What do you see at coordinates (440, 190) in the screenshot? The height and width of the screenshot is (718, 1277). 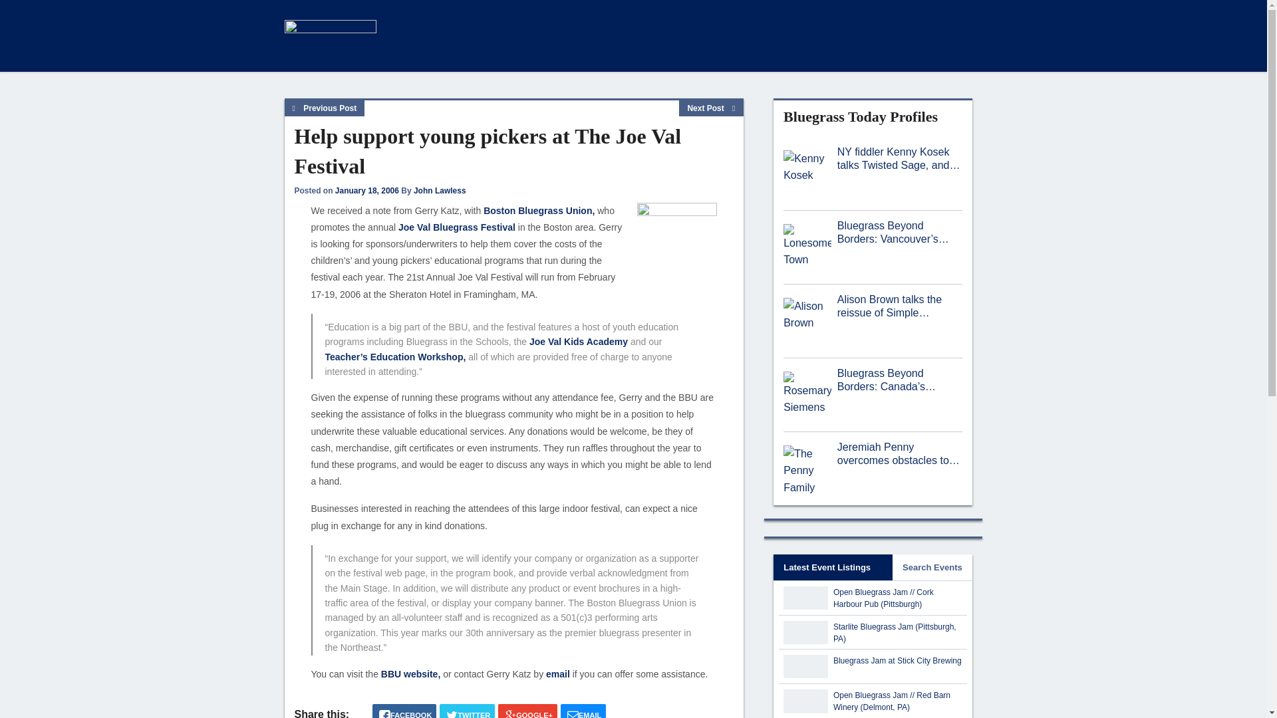 I see `John Lawless` at bounding box center [440, 190].